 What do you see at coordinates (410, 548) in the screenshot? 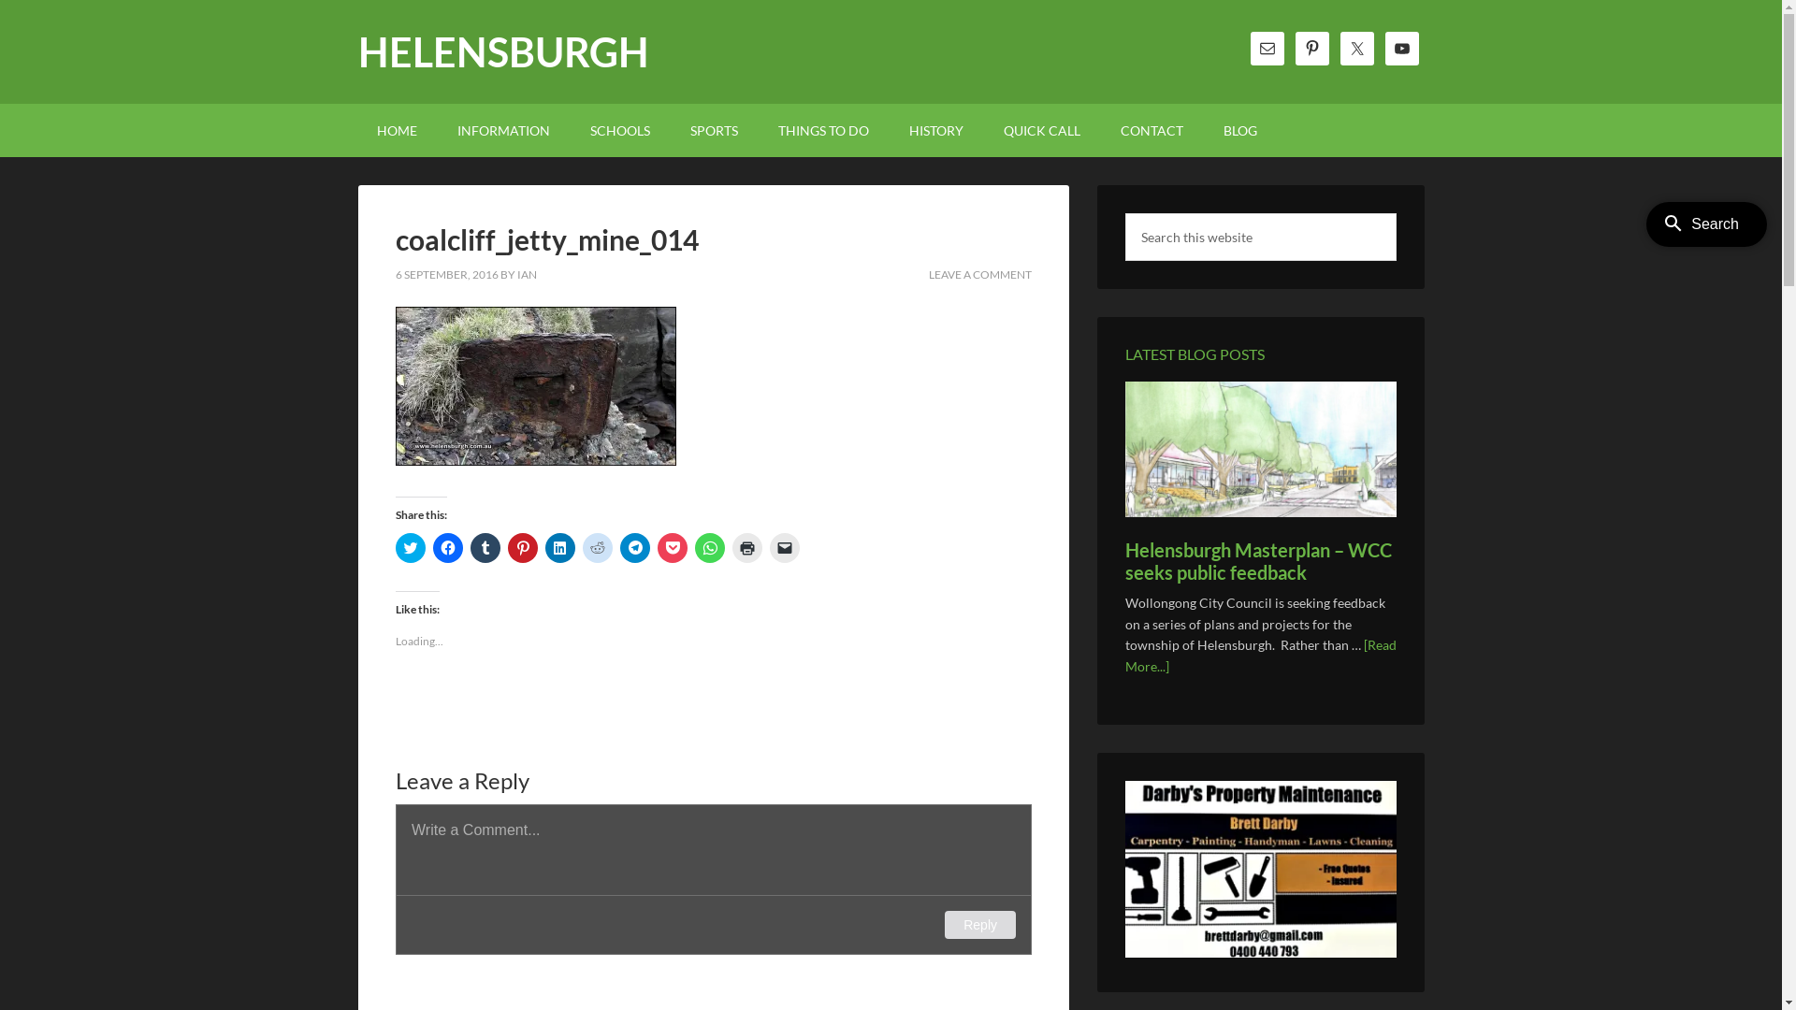
I see `Click to share on Twitter (Opens in new window)` at bounding box center [410, 548].